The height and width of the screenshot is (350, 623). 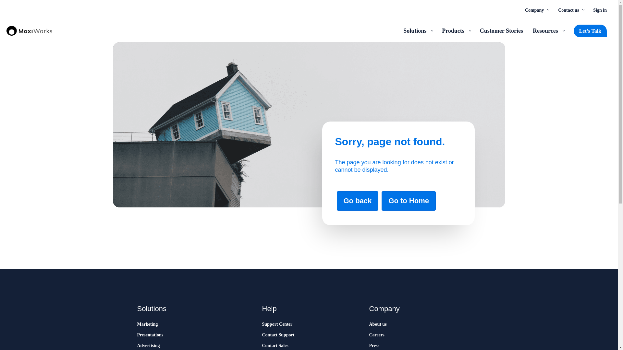 What do you see at coordinates (456, 30) in the screenshot?
I see `Products` at bounding box center [456, 30].